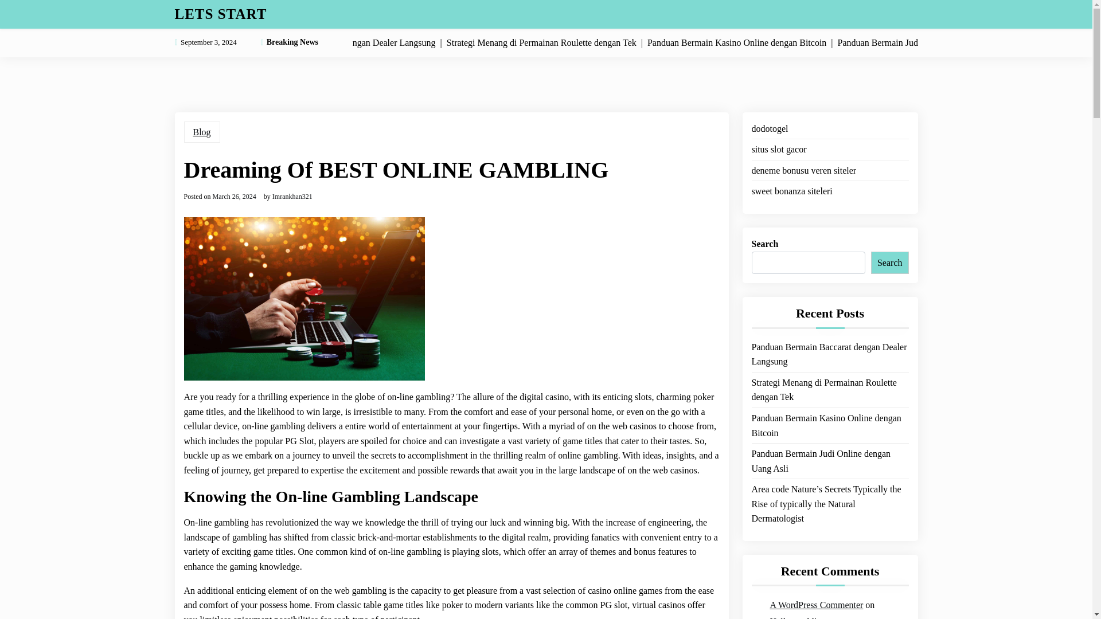  What do you see at coordinates (234, 196) in the screenshot?
I see `March 26, 2024` at bounding box center [234, 196].